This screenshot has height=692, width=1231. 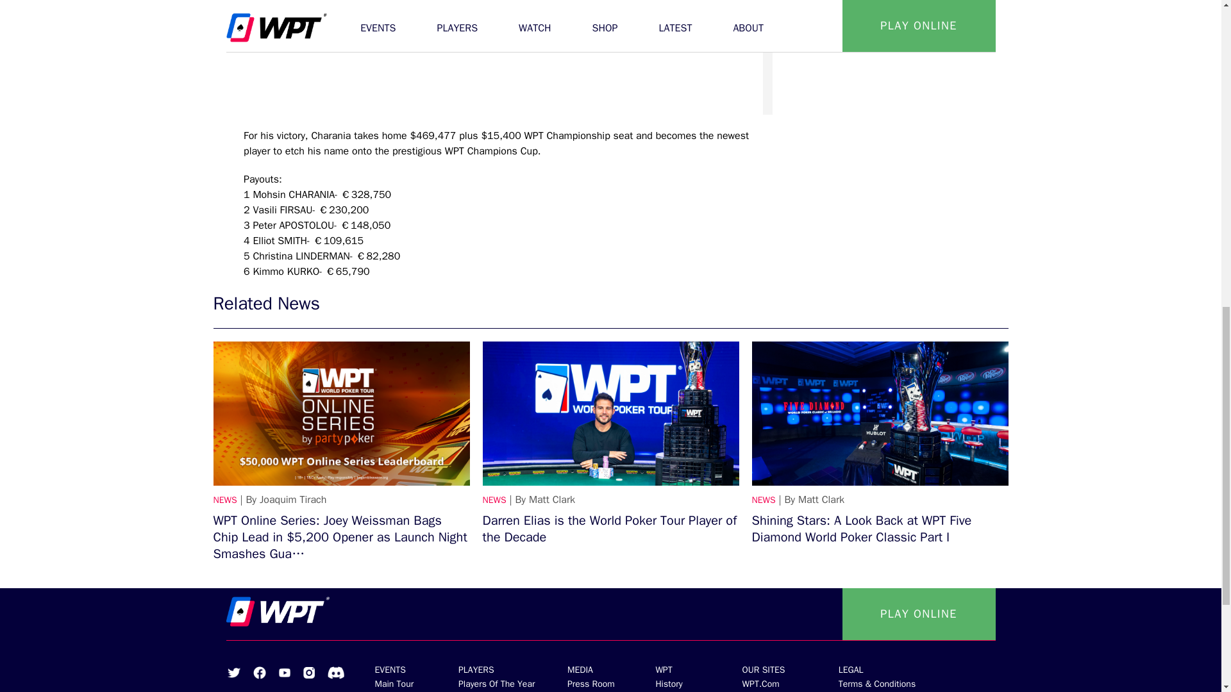 What do you see at coordinates (881, 57) in the screenshot?
I see `3rd party ad content` at bounding box center [881, 57].